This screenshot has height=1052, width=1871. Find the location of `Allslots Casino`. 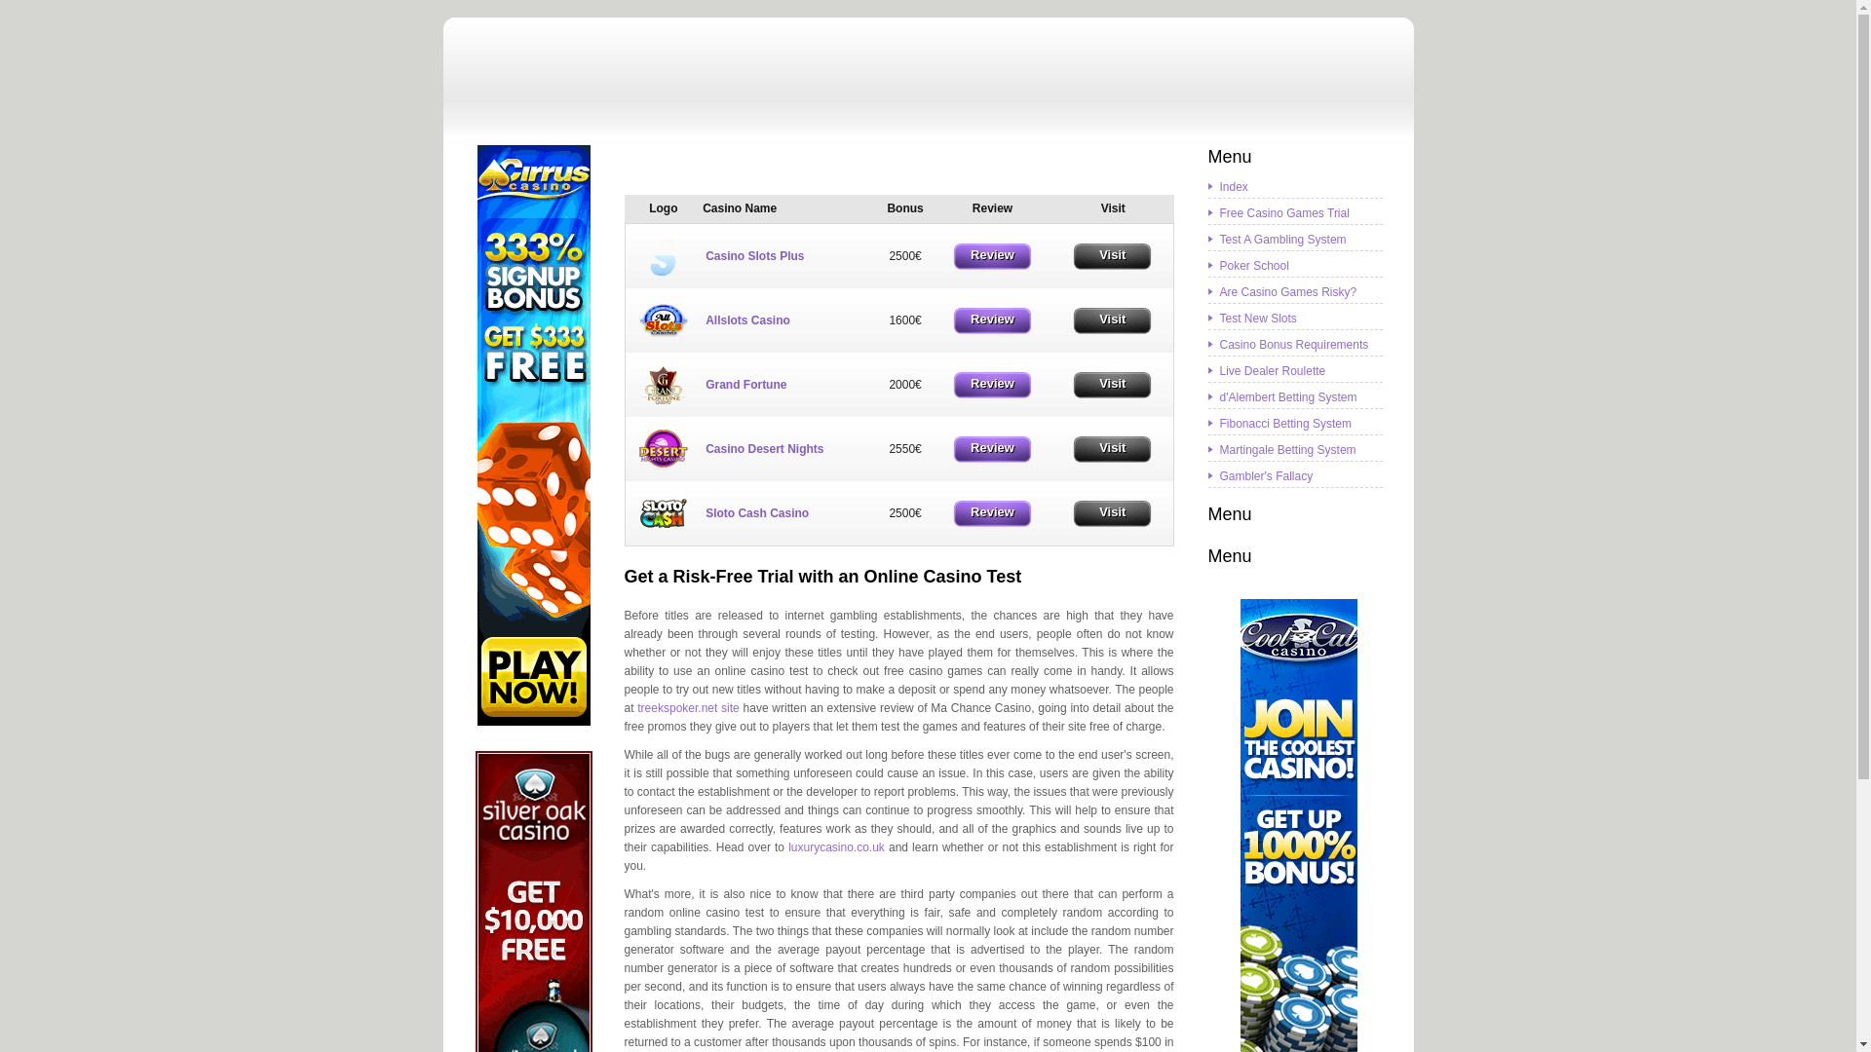

Allslots Casino is located at coordinates (664, 320).